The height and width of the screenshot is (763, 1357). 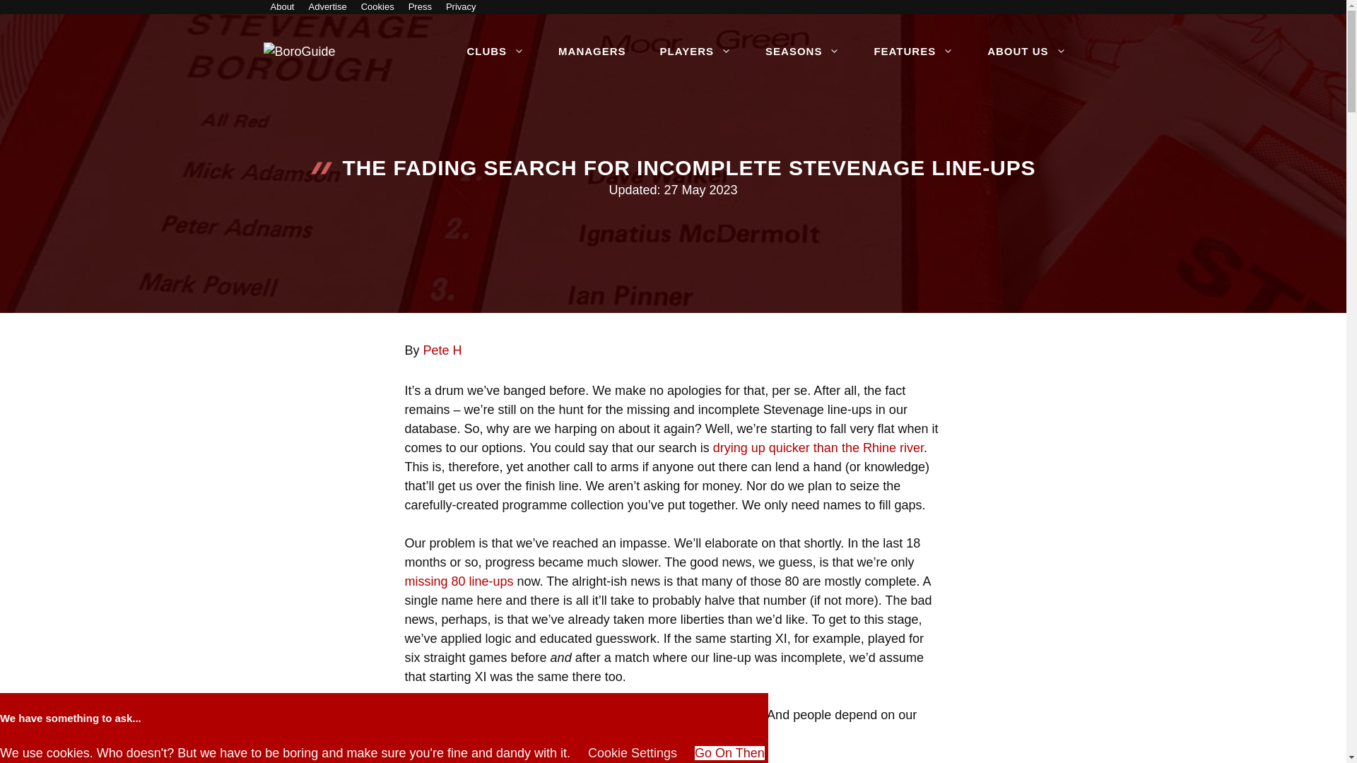 I want to click on PLAYERS, so click(x=695, y=51).